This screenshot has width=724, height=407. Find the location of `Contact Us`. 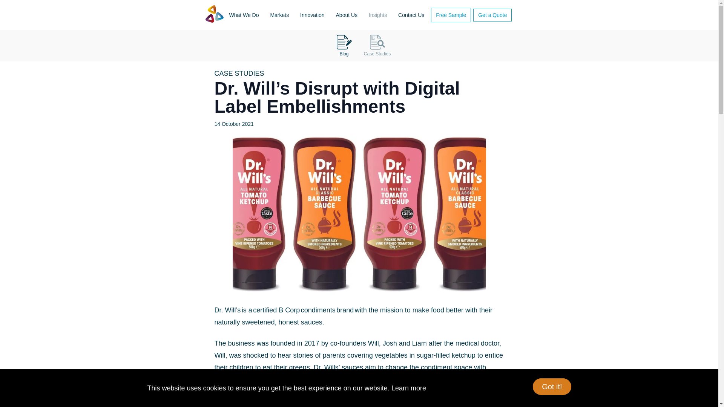

Contact Us is located at coordinates (411, 15).